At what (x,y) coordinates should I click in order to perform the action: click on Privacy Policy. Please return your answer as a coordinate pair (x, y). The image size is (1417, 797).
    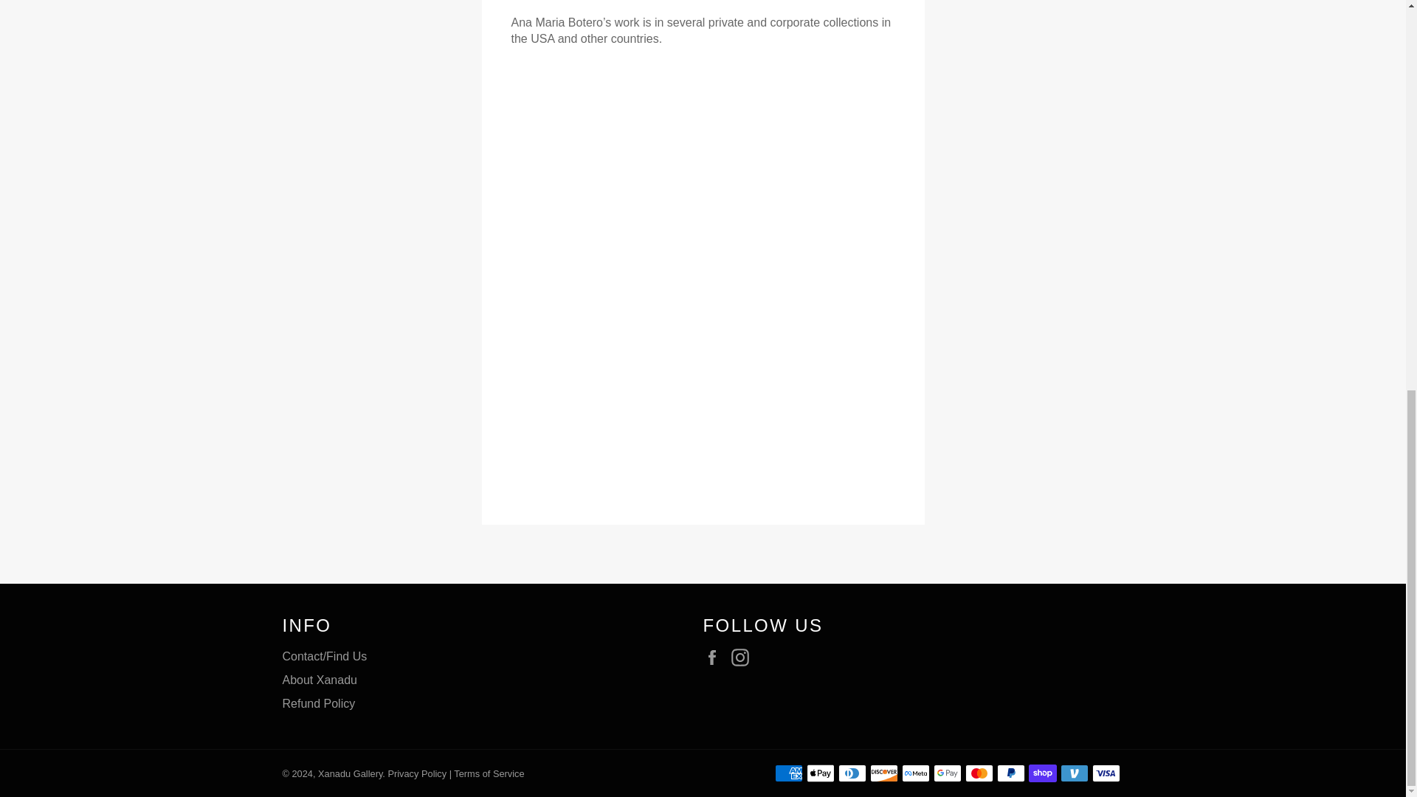
    Looking at the image, I should click on (416, 773).